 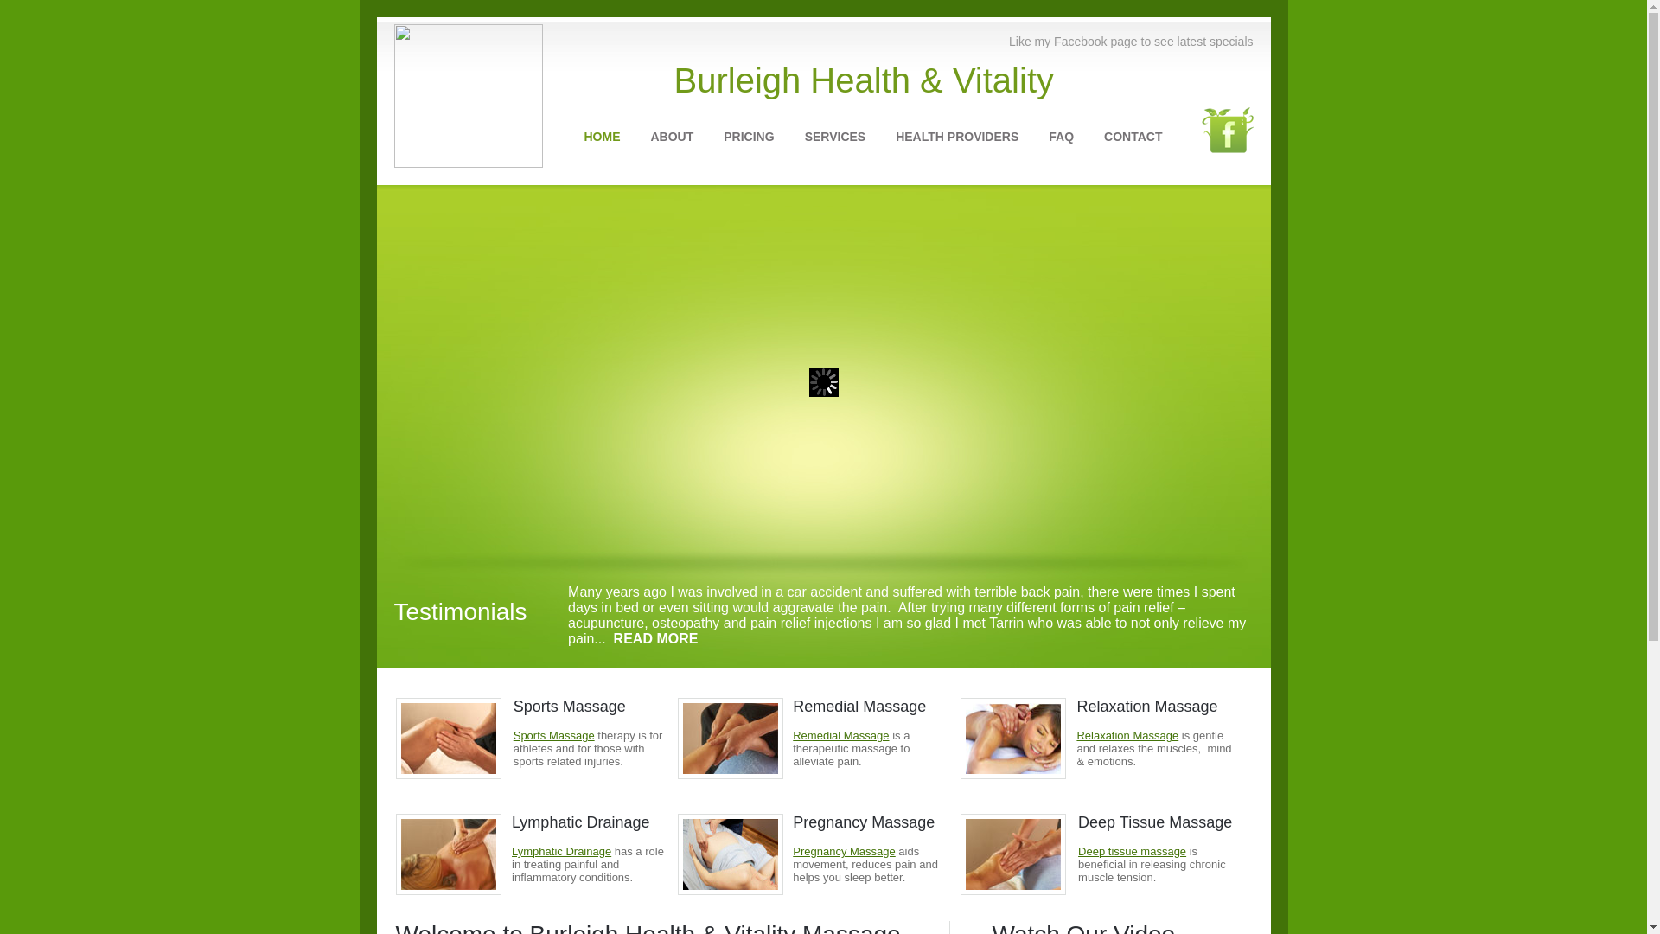 I want to click on PRICING, so click(x=749, y=137).